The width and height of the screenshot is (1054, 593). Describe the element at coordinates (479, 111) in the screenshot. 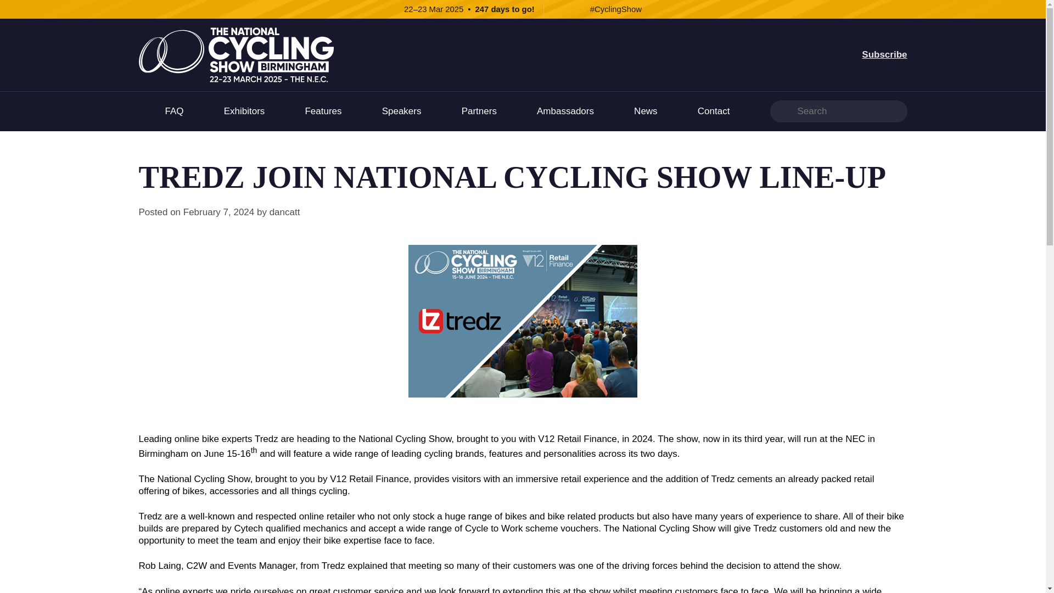

I see `Partners` at that location.